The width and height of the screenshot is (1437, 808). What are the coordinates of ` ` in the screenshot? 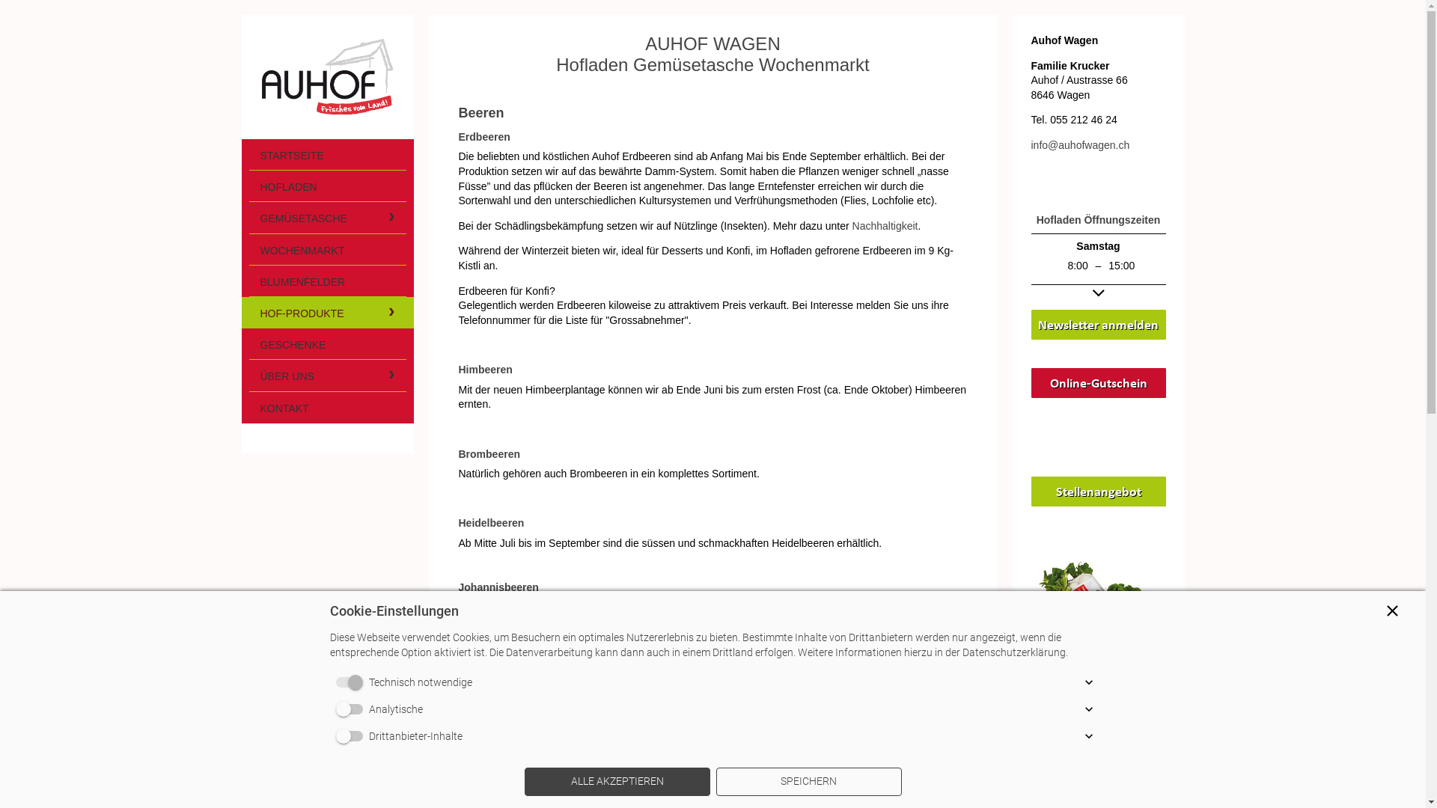 It's located at (327, 77).